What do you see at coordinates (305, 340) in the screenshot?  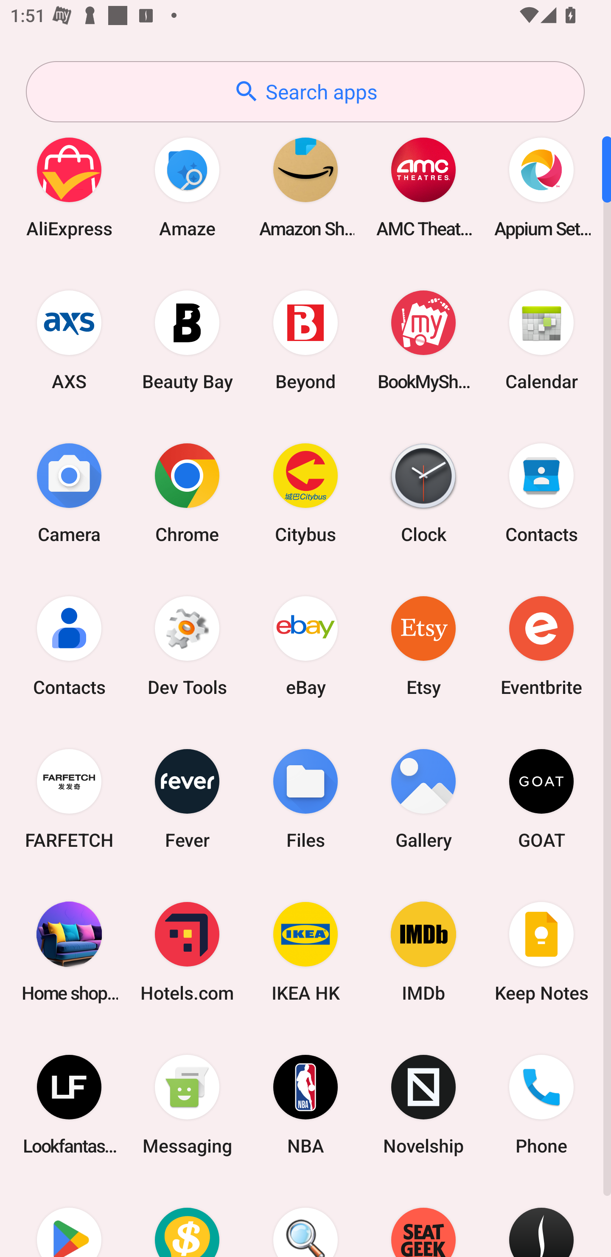 I see `Beyond` at bounding box center [305, 340].